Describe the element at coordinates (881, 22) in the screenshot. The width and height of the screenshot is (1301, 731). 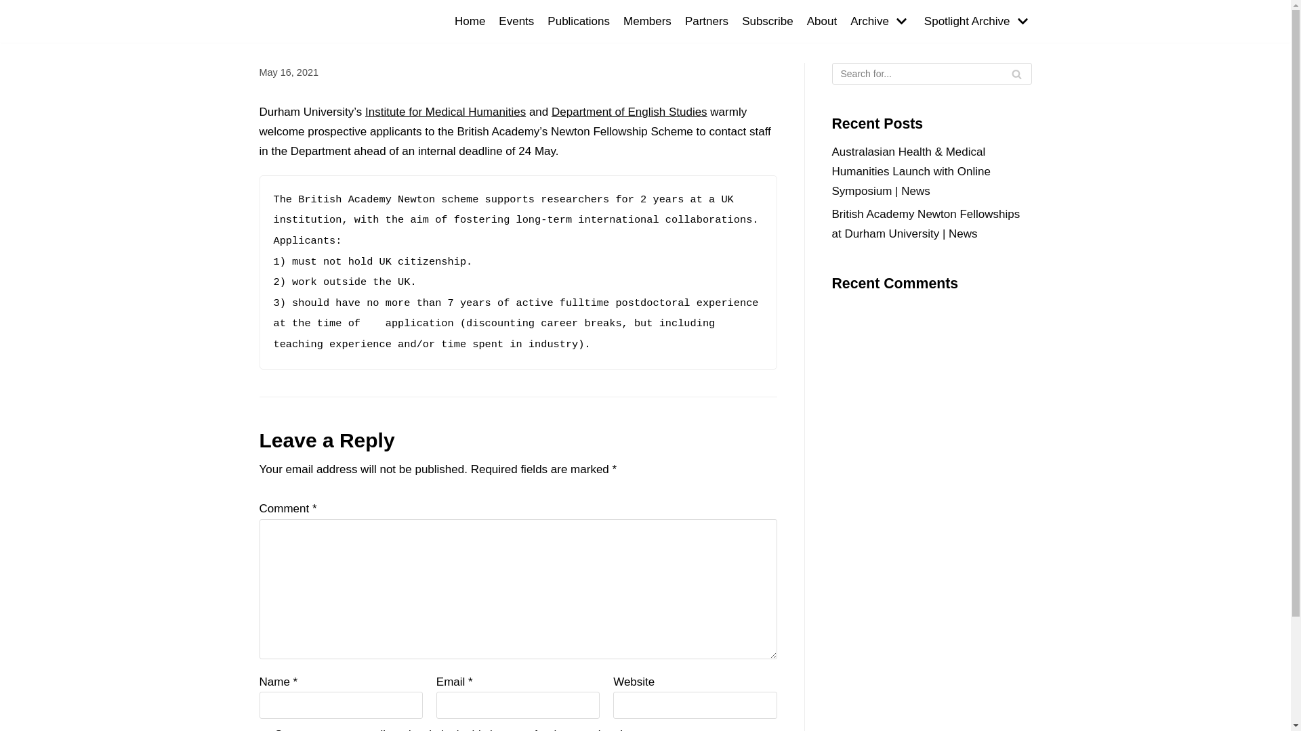
I see `Archive` at that location.